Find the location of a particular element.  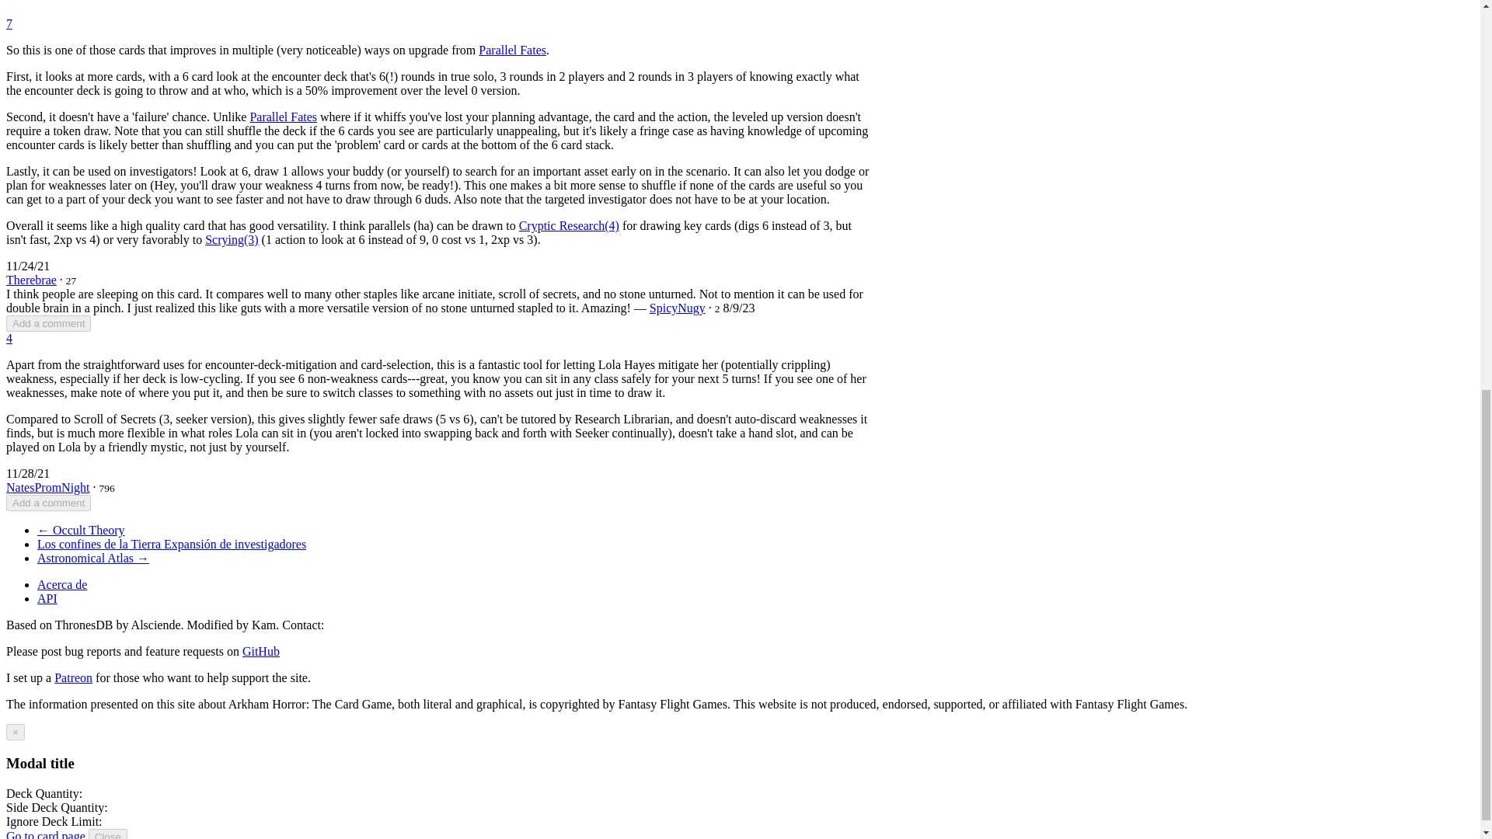

User Reputation is located at coordinates (70, 281).